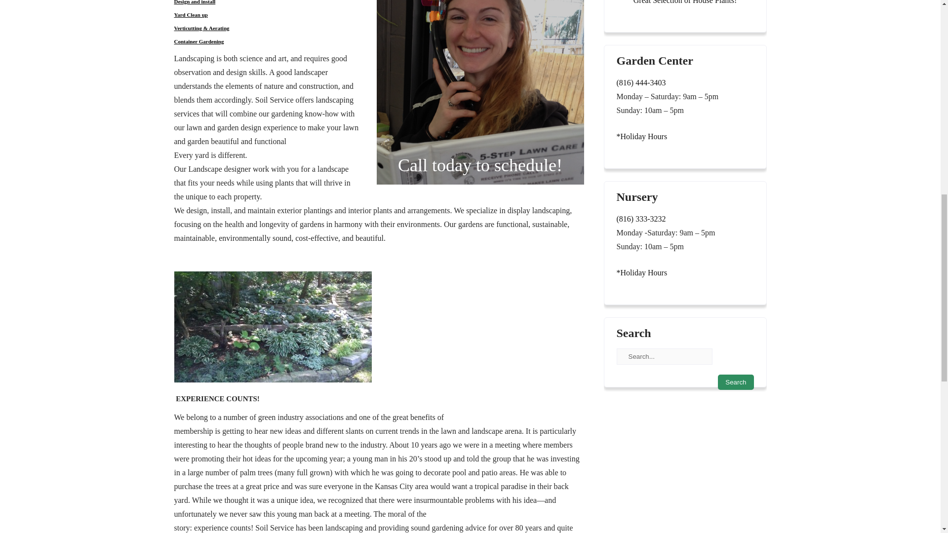 This screenshot has height=533, width=948. What do you see at coordinates (736, 382) in the screenshot?
I see `Search` at bounding box center [736, 382].